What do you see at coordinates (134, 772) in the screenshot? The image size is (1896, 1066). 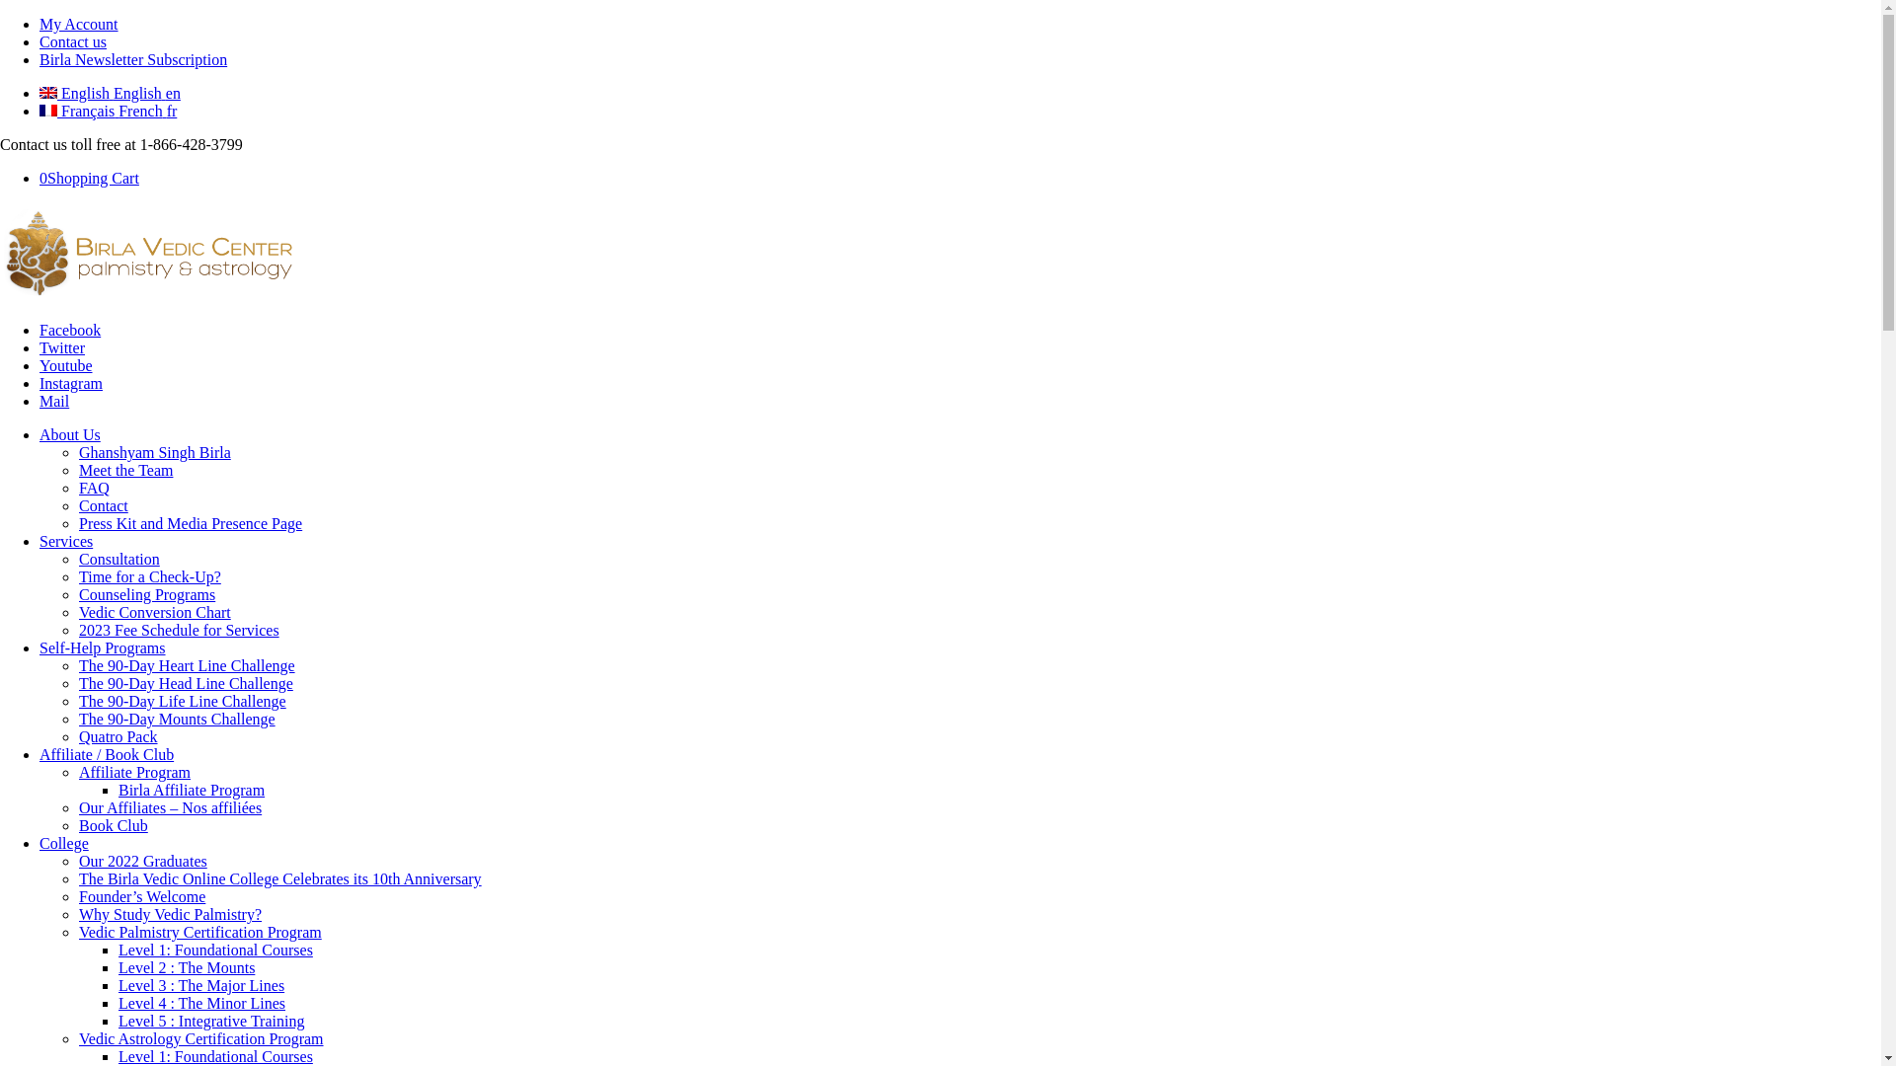 I see `Affiliate Program` at bounding box center [134, 772].